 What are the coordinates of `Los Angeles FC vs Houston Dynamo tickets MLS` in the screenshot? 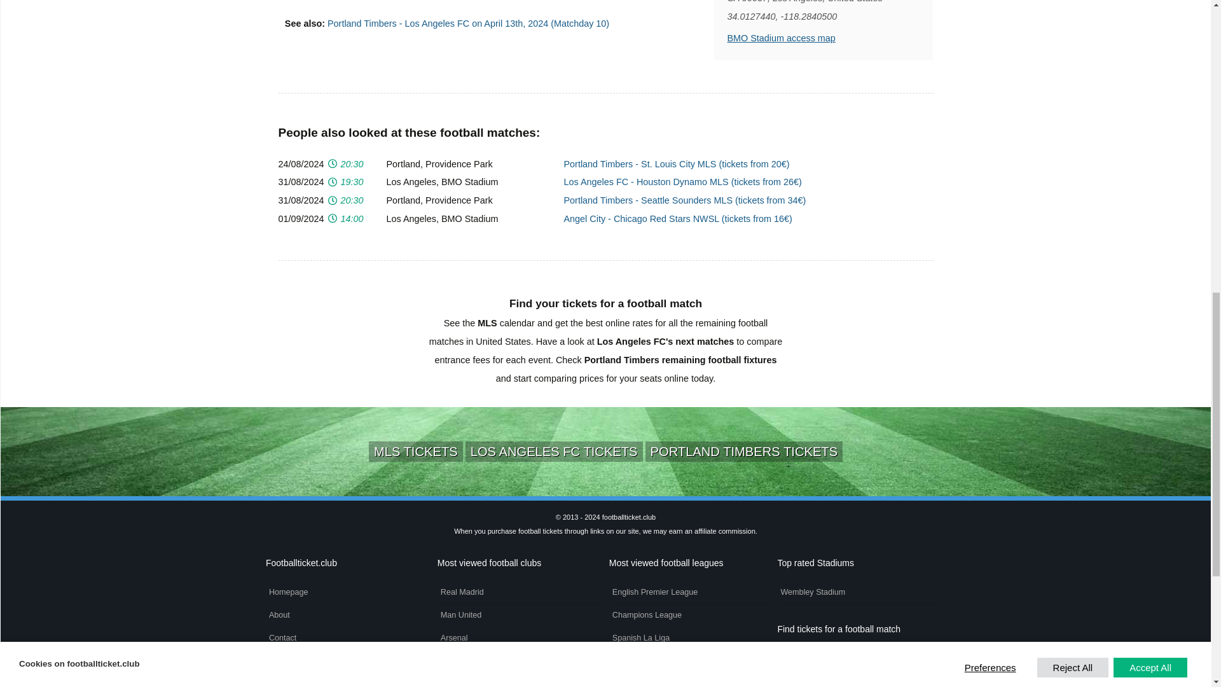 It's located at (682, 181).